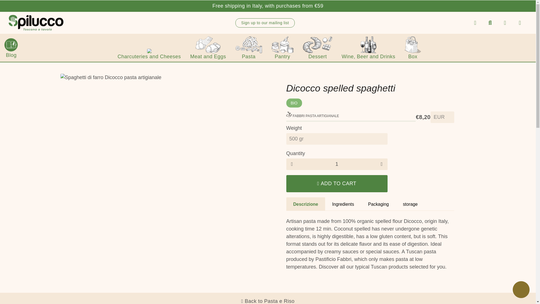 The width and height of the screenshot is (540, 304). I want to click on Spilucco, so click(36, 23).